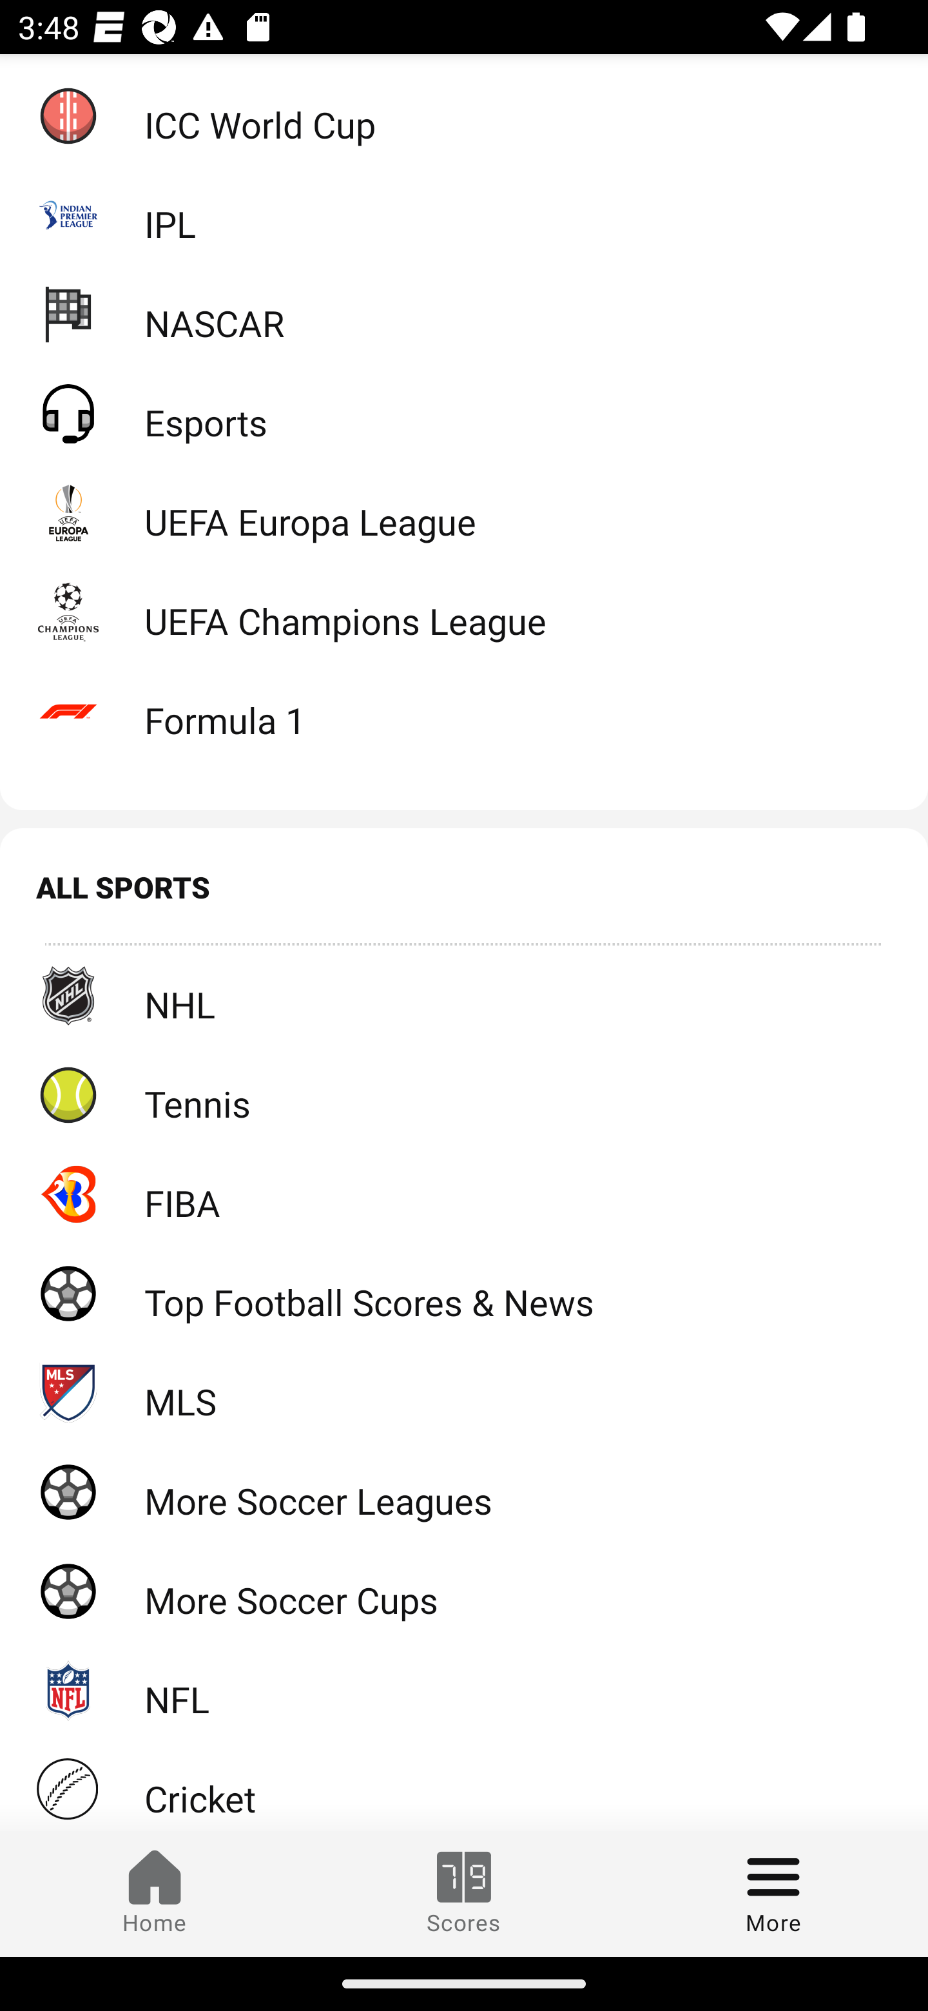  I want to click on NASCAR, so click(464, 313).